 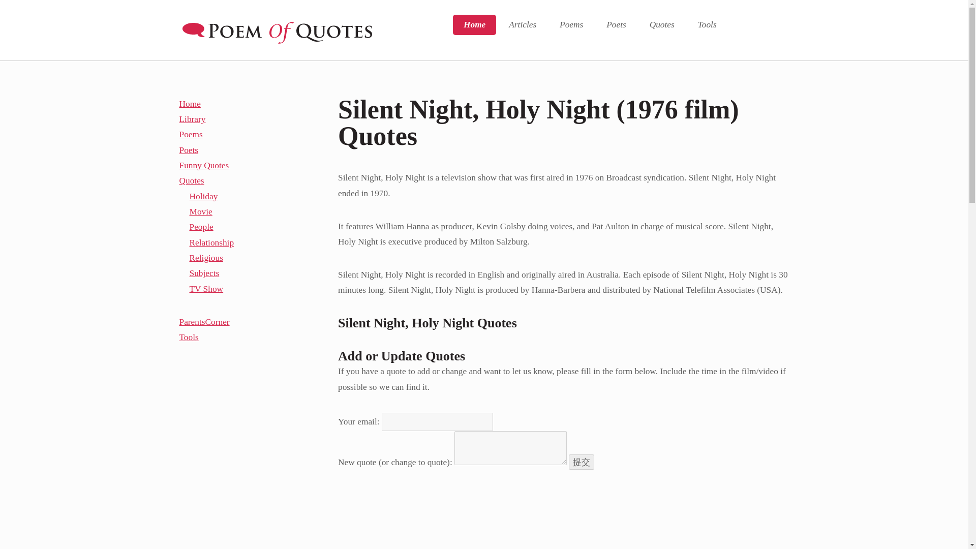 I want to click on Home, so click(x=474, y=25).